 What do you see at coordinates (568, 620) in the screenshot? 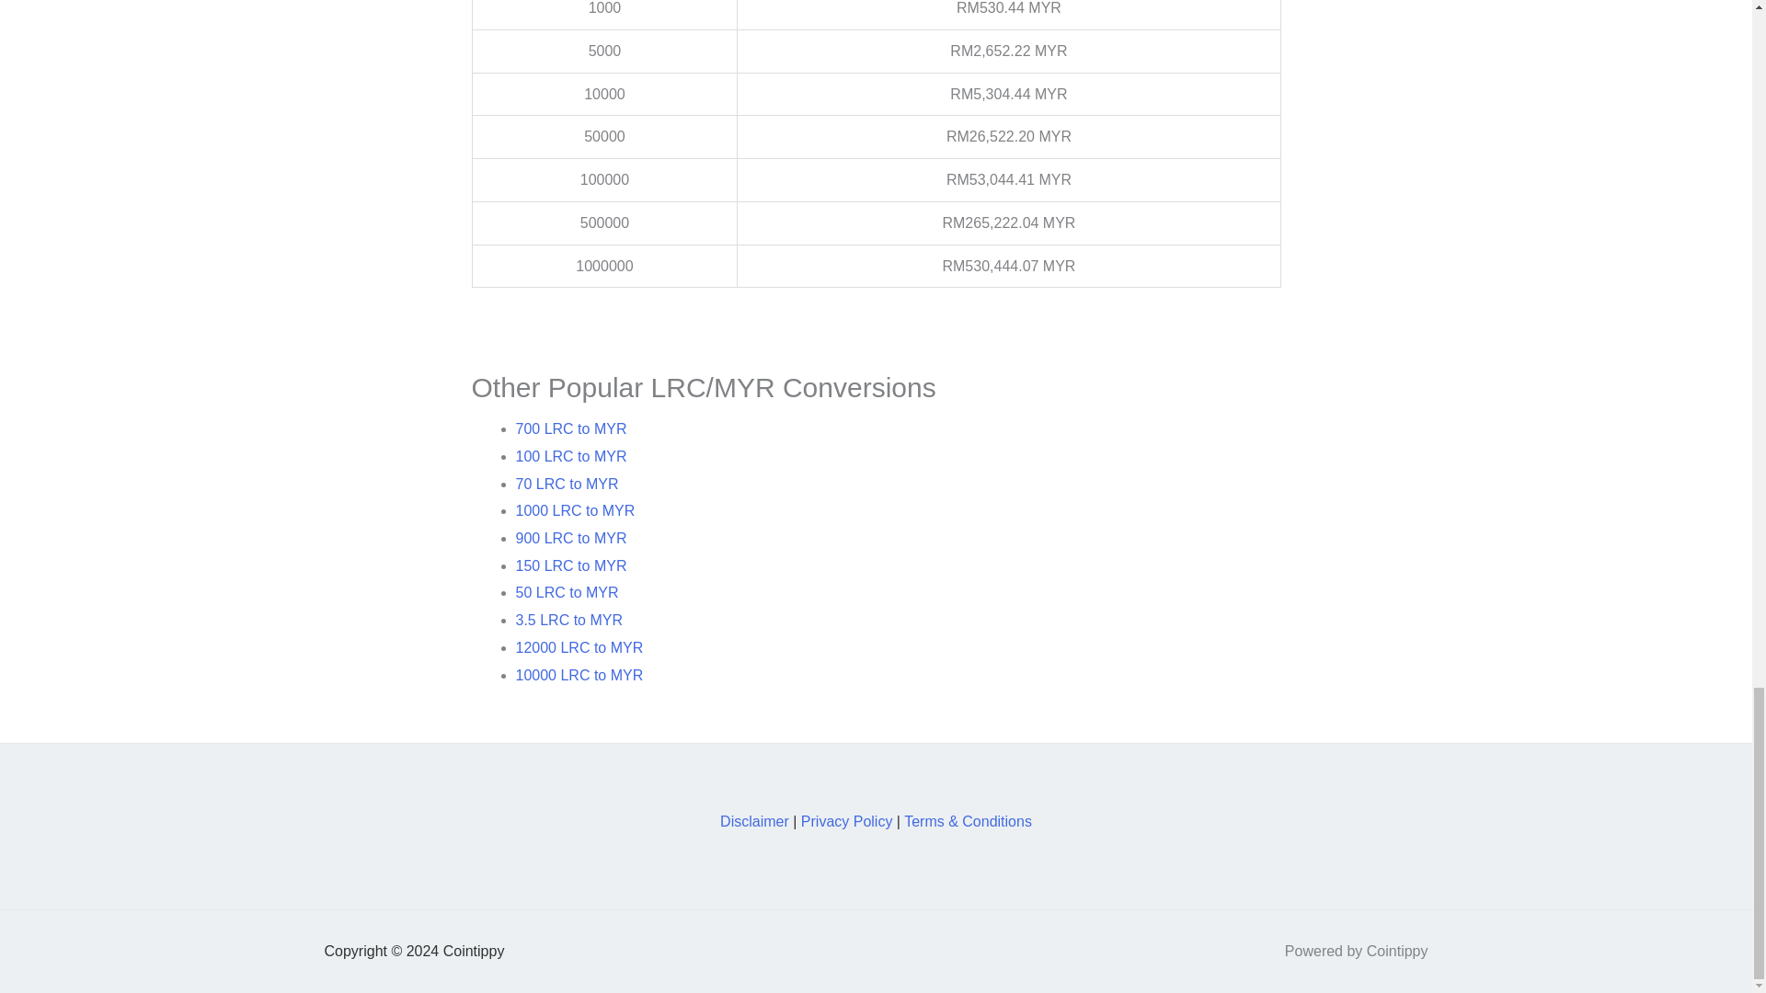
I see `3.5 LRC to MYR` at bounding box center [568, 620].